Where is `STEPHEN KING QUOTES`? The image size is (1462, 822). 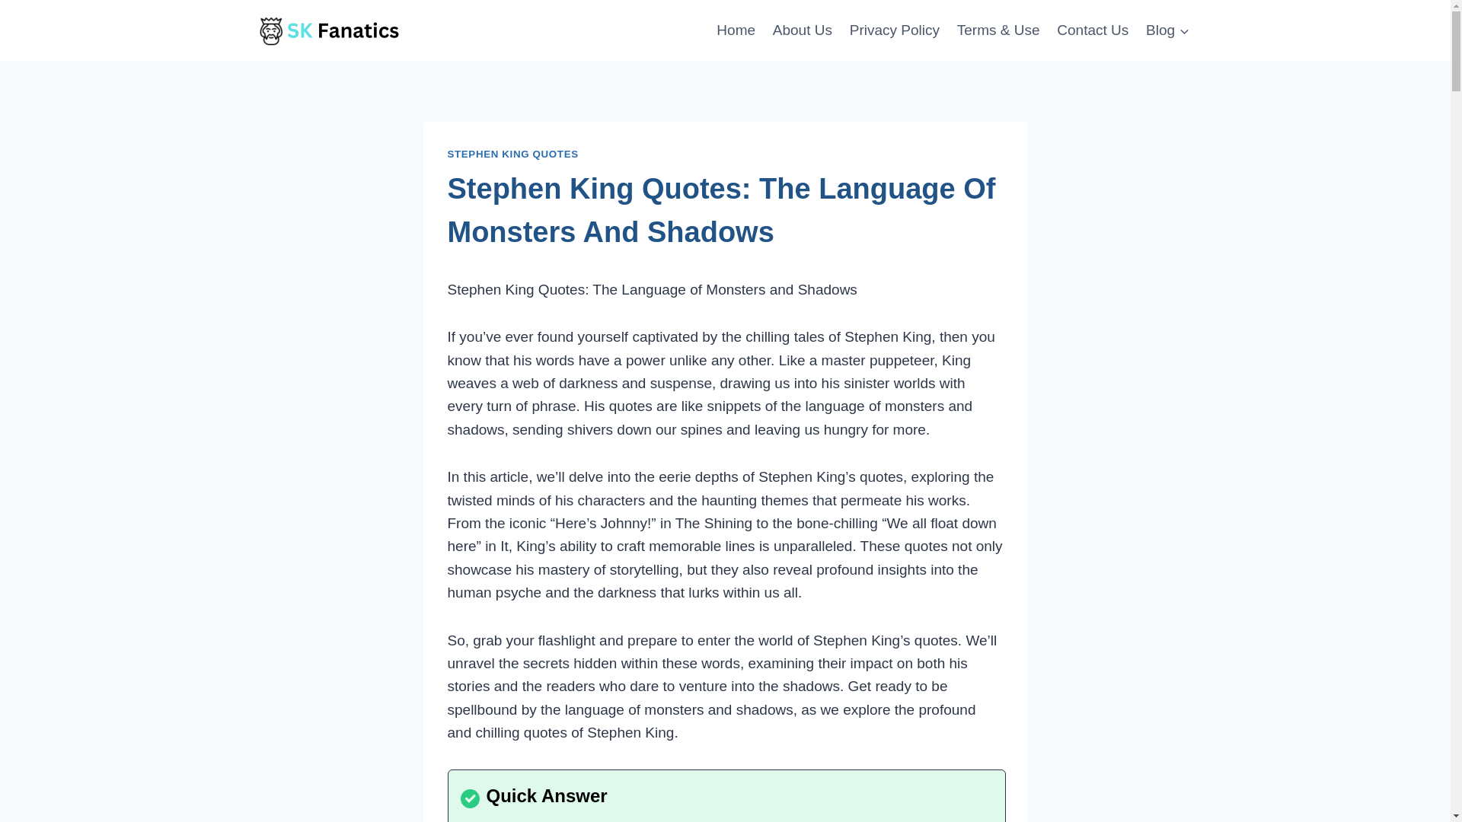 STEPHEN KING QUOTES is located at coordinates (513, 154).